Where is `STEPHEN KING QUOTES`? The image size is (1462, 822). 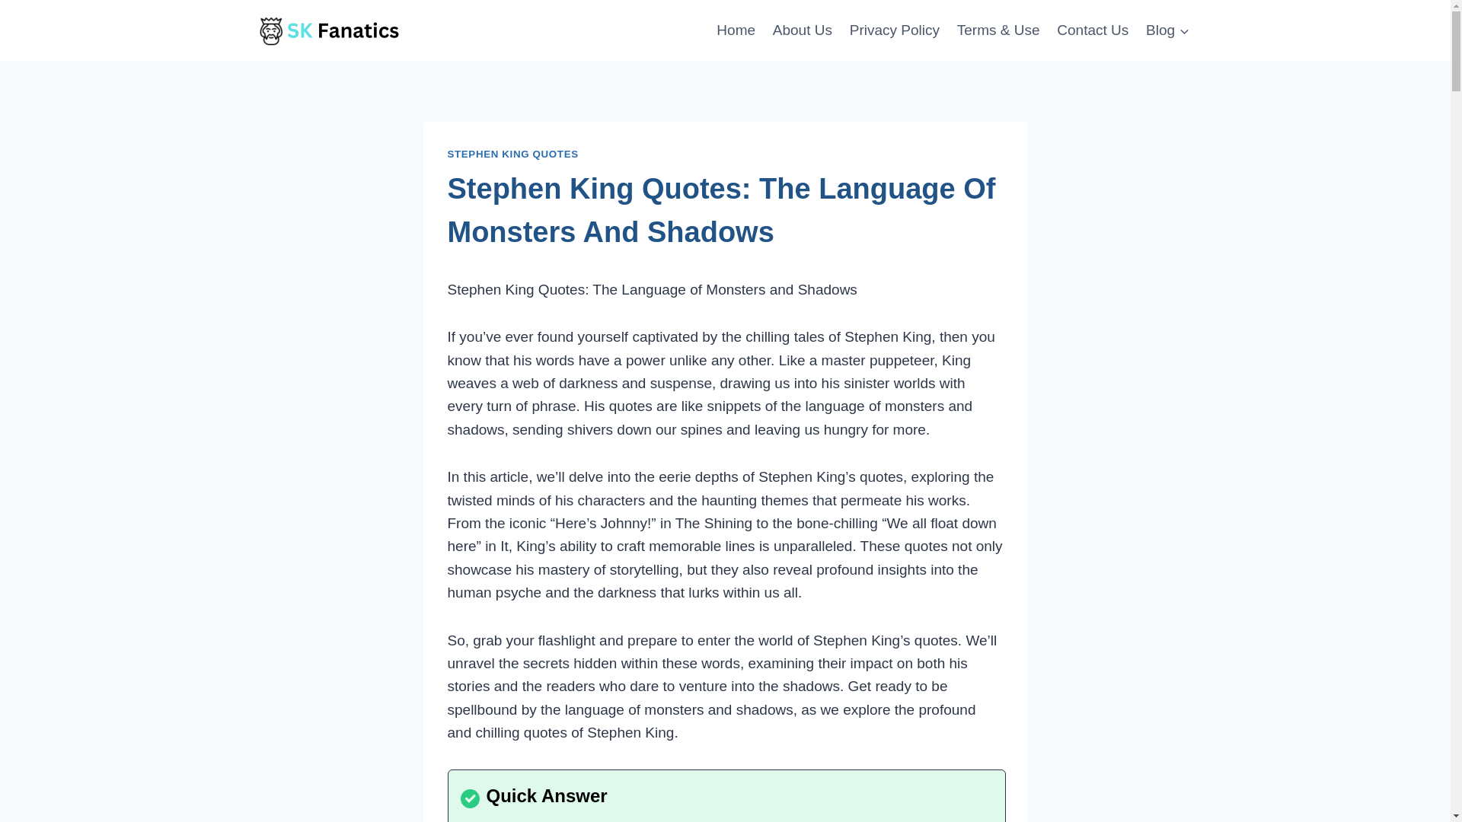 STEPHEN KING QUOTES is located at coordinates (513, 154).